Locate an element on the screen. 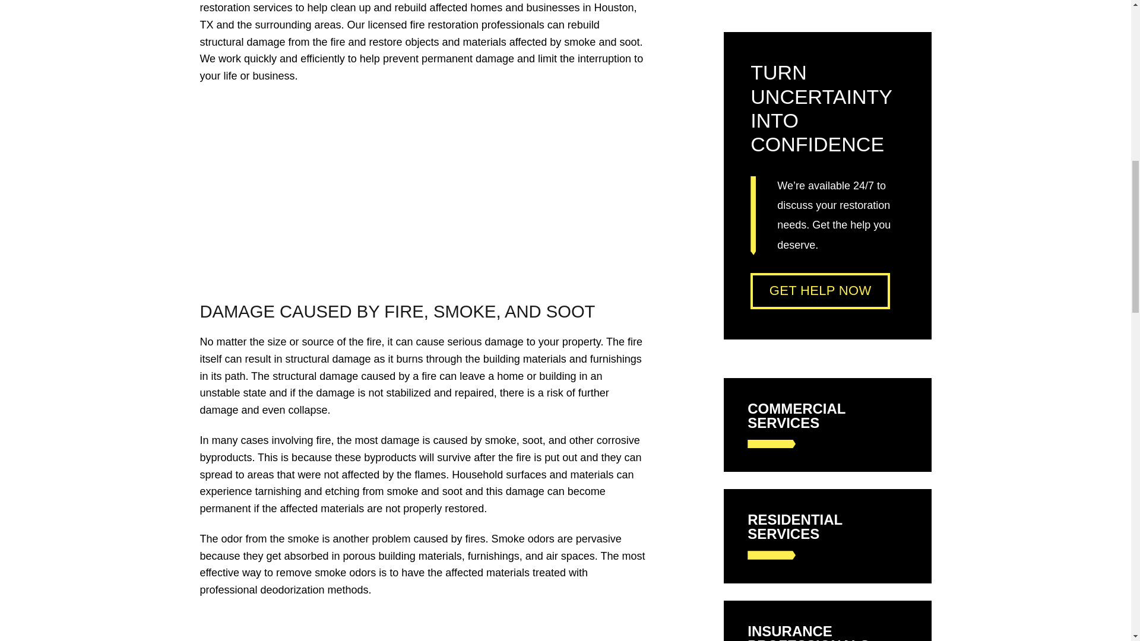  YouTube video player is located at coordinates (366, 191).